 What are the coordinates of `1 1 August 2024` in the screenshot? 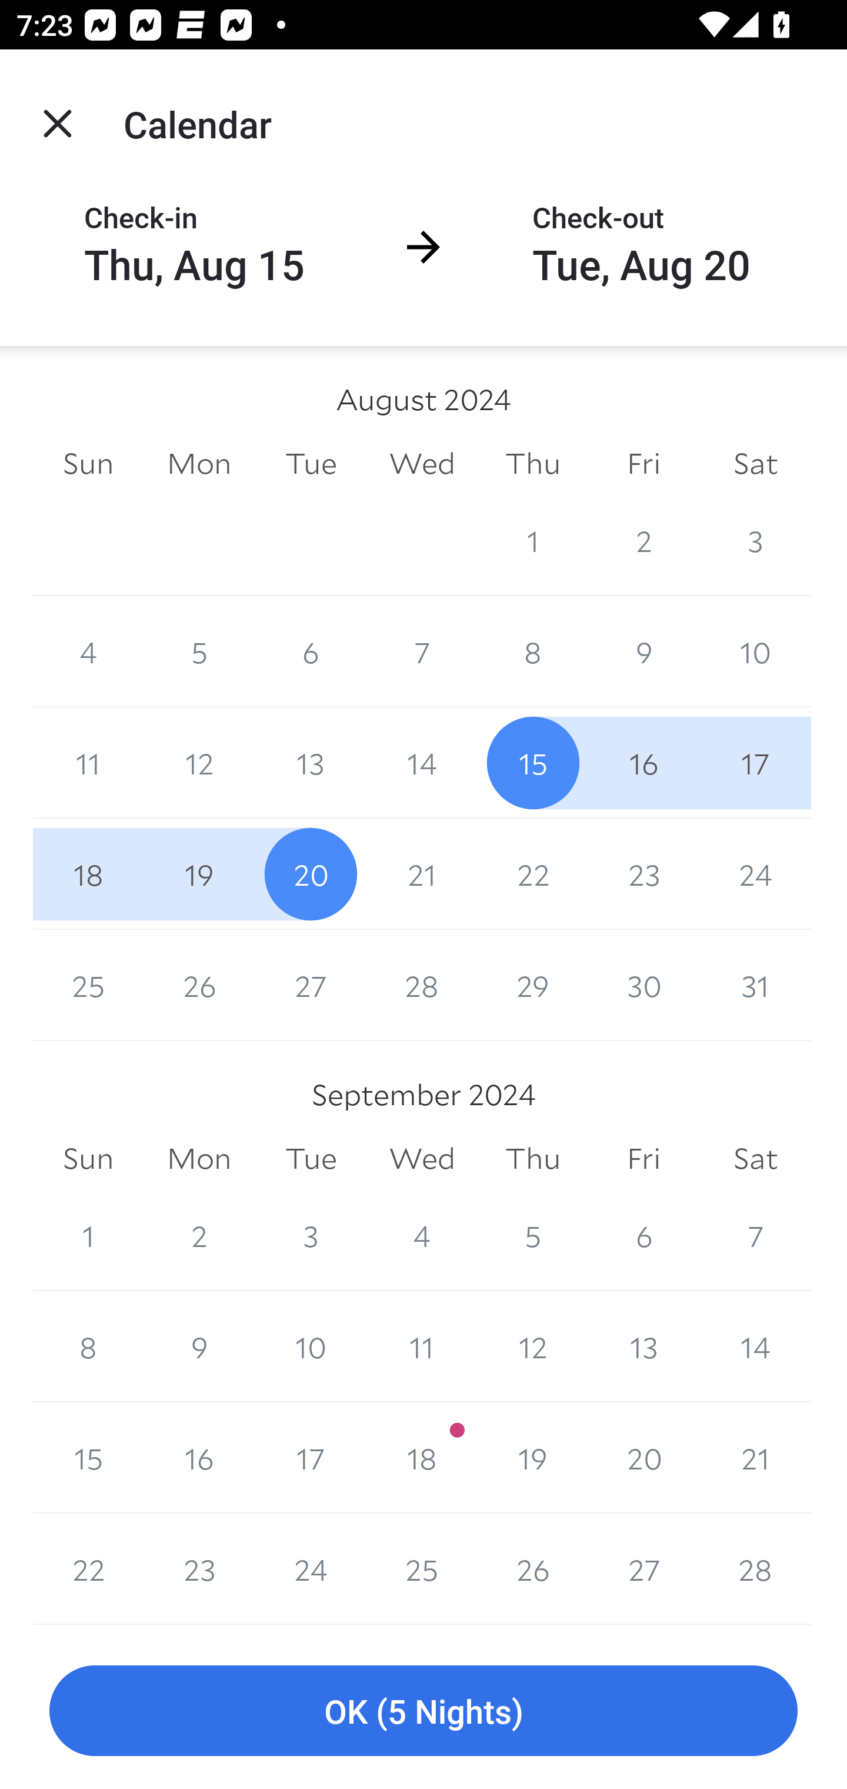 It's located at (533, 540).